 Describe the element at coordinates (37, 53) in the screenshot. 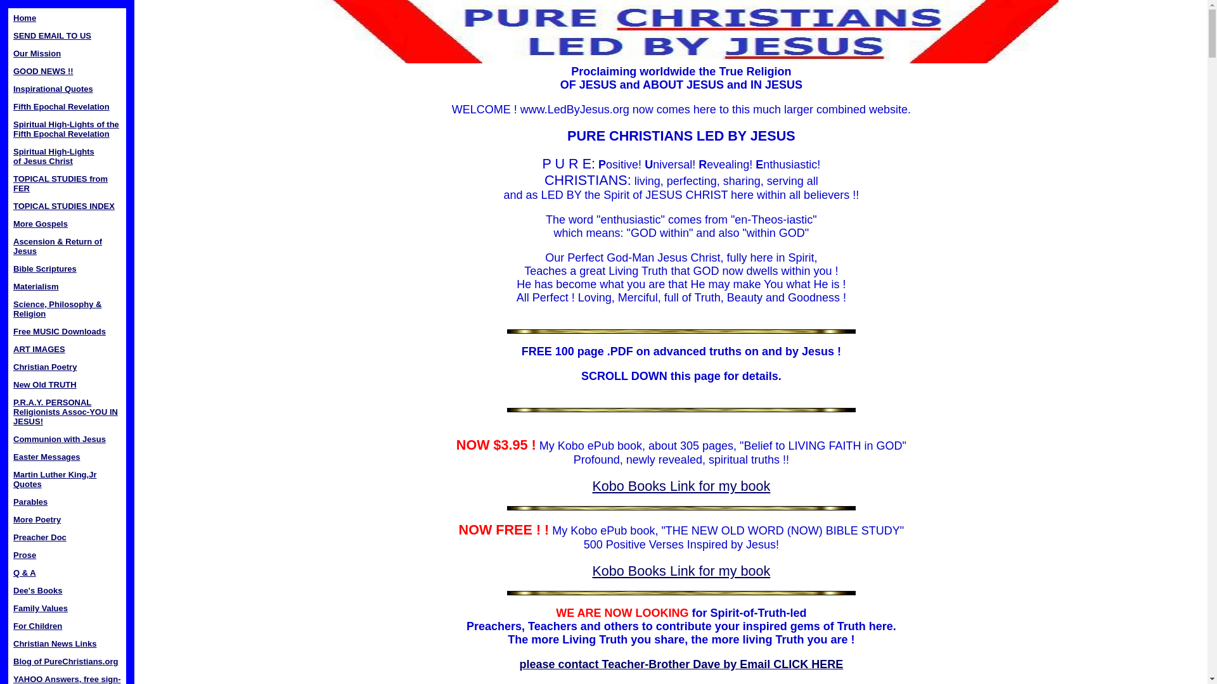

I see `GOOD NEWS !!` at that location.